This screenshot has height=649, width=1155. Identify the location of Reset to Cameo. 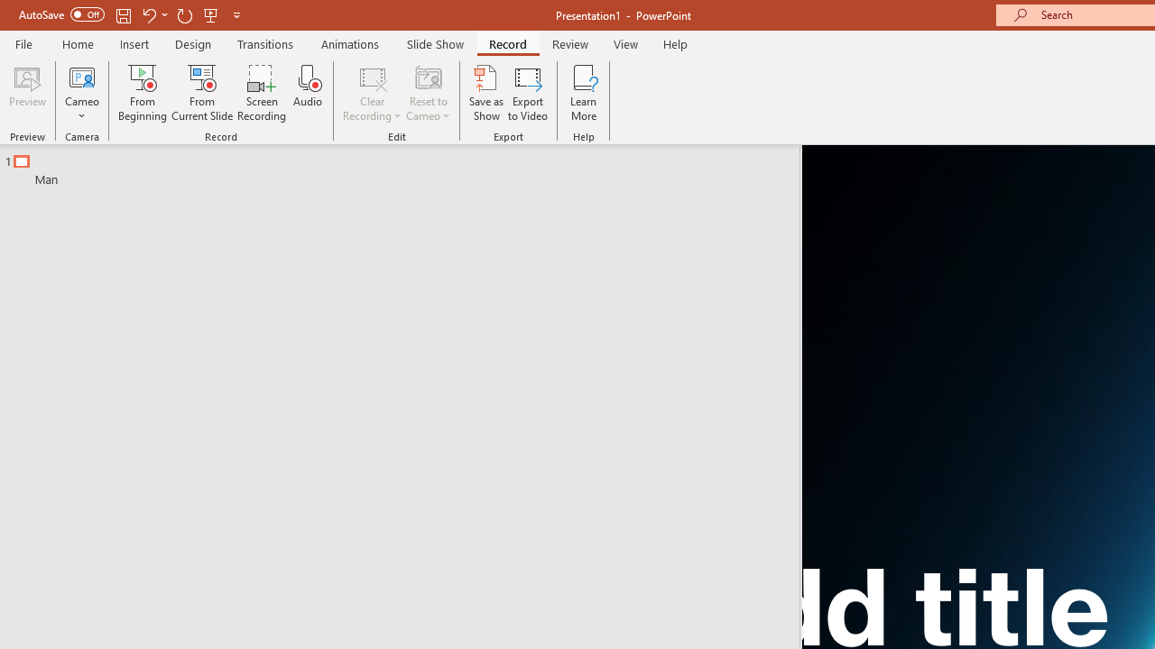
(428, 92).